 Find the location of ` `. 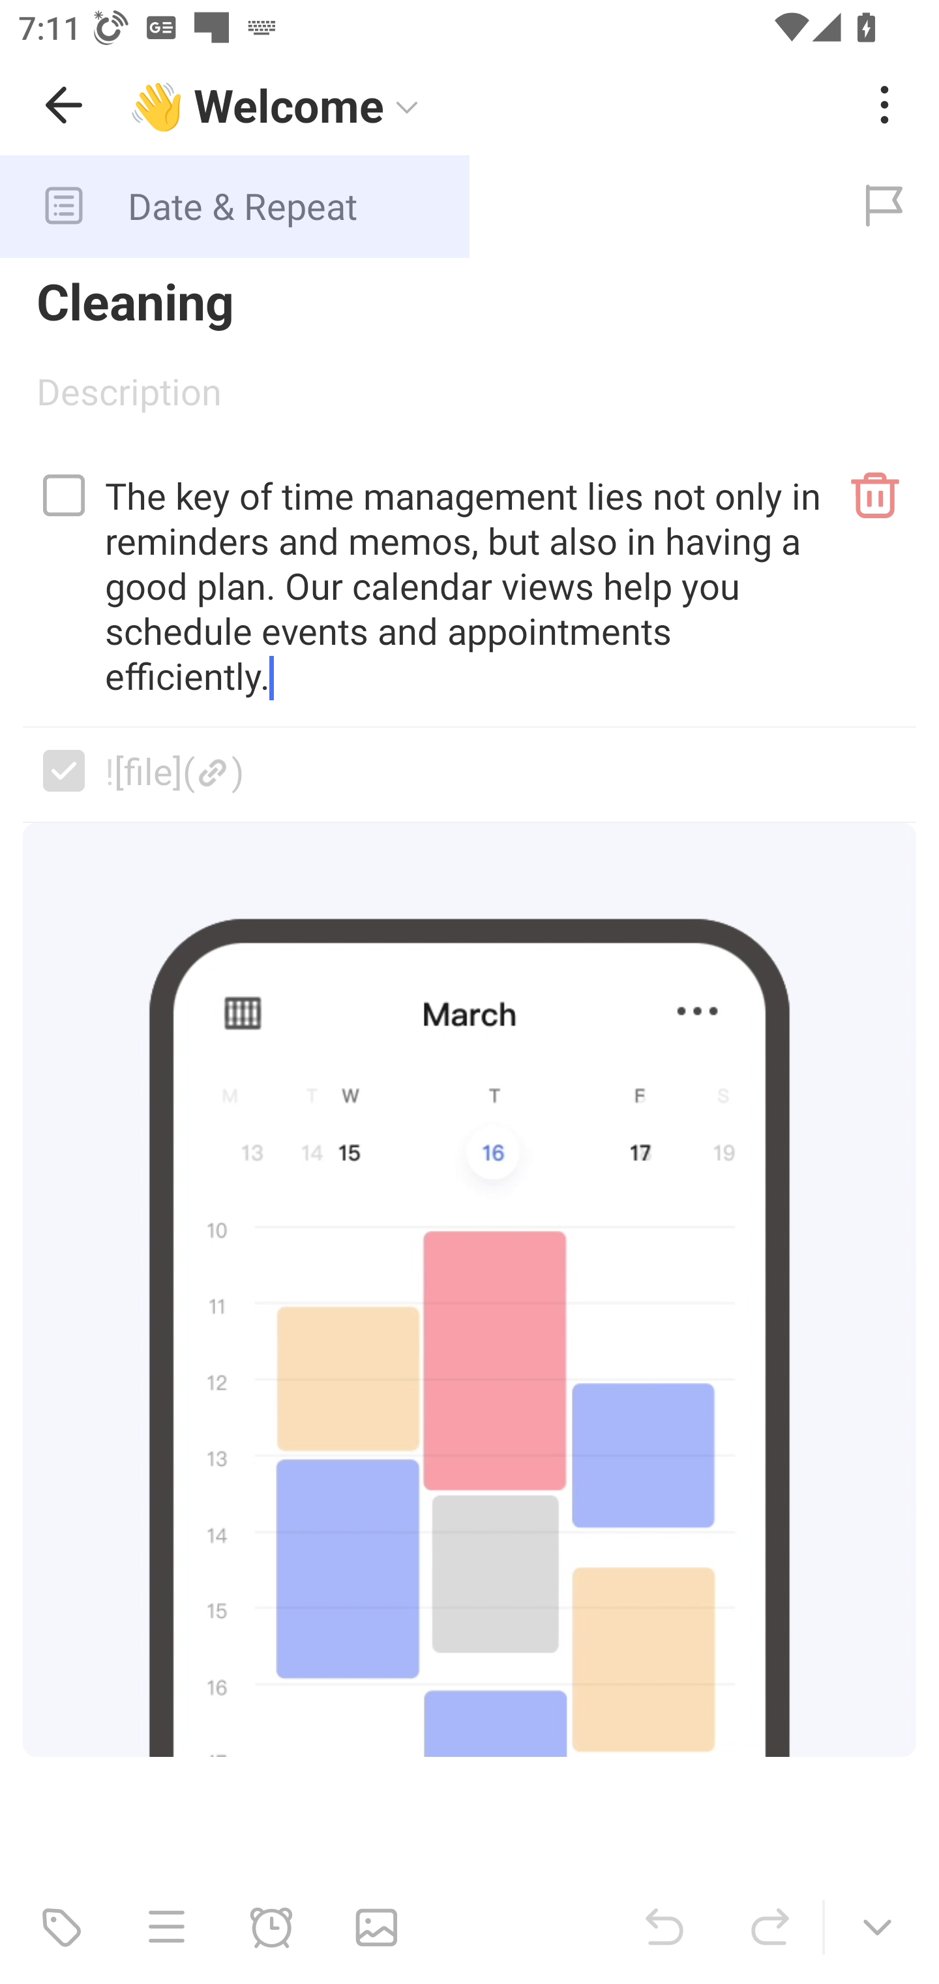

  is located at coordinates (64, 495).